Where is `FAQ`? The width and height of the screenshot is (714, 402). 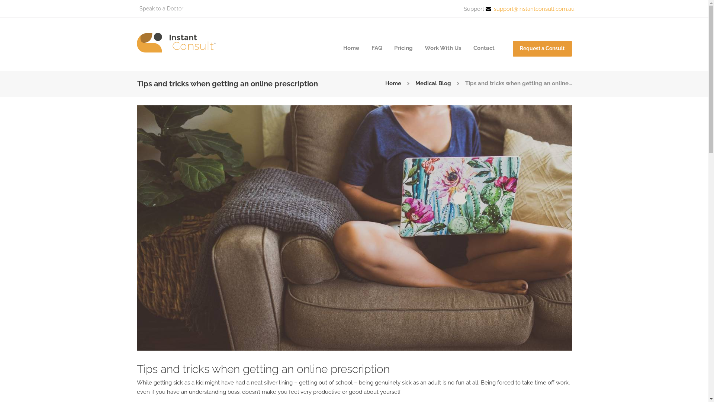 FAQ is located at coordinates (376, 48).